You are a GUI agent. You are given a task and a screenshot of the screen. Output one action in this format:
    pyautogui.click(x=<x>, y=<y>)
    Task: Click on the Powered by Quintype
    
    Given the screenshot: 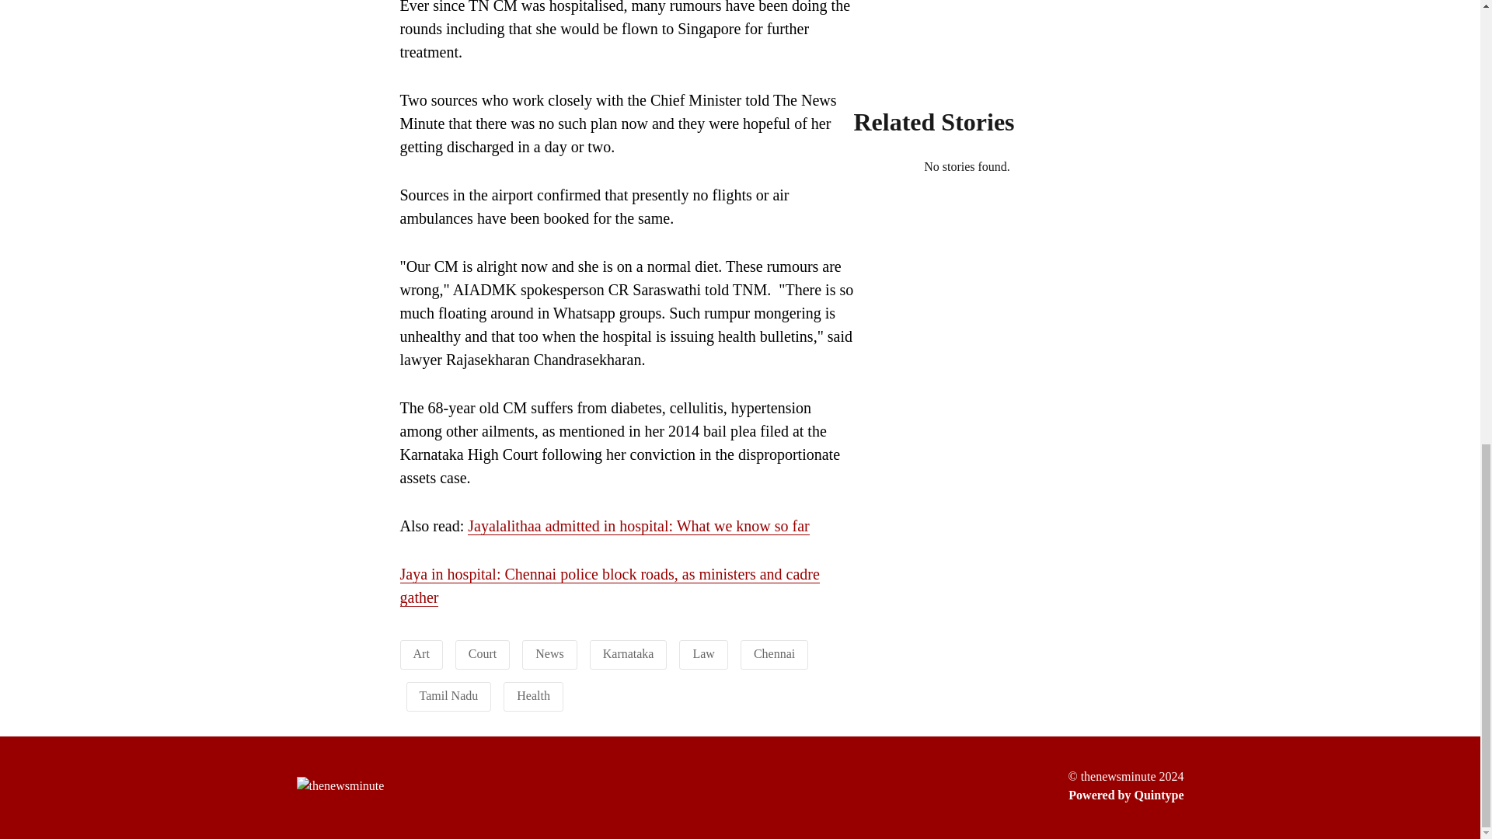 What is the action you would take?
    pyautogui.click(x=1125, y=795)
    